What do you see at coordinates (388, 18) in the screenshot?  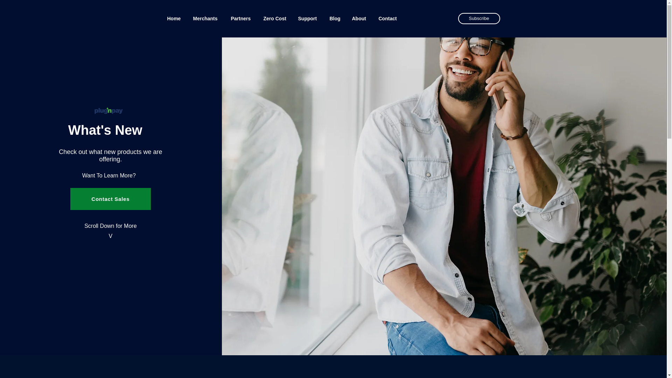 I see `Contact` at bounding box center [388, 18].